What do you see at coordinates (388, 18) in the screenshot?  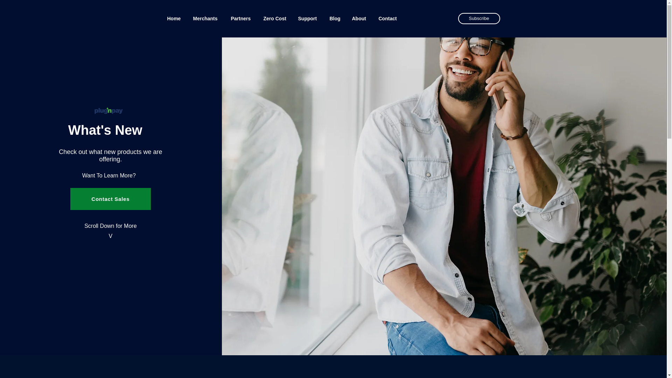 I see `Contact` at bounding box center [388, 18].